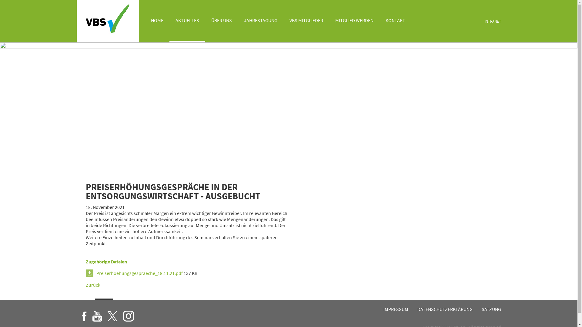  Describe the element at coordinates (493, 21) in the screenshot. I see `INTRANET` at that location.